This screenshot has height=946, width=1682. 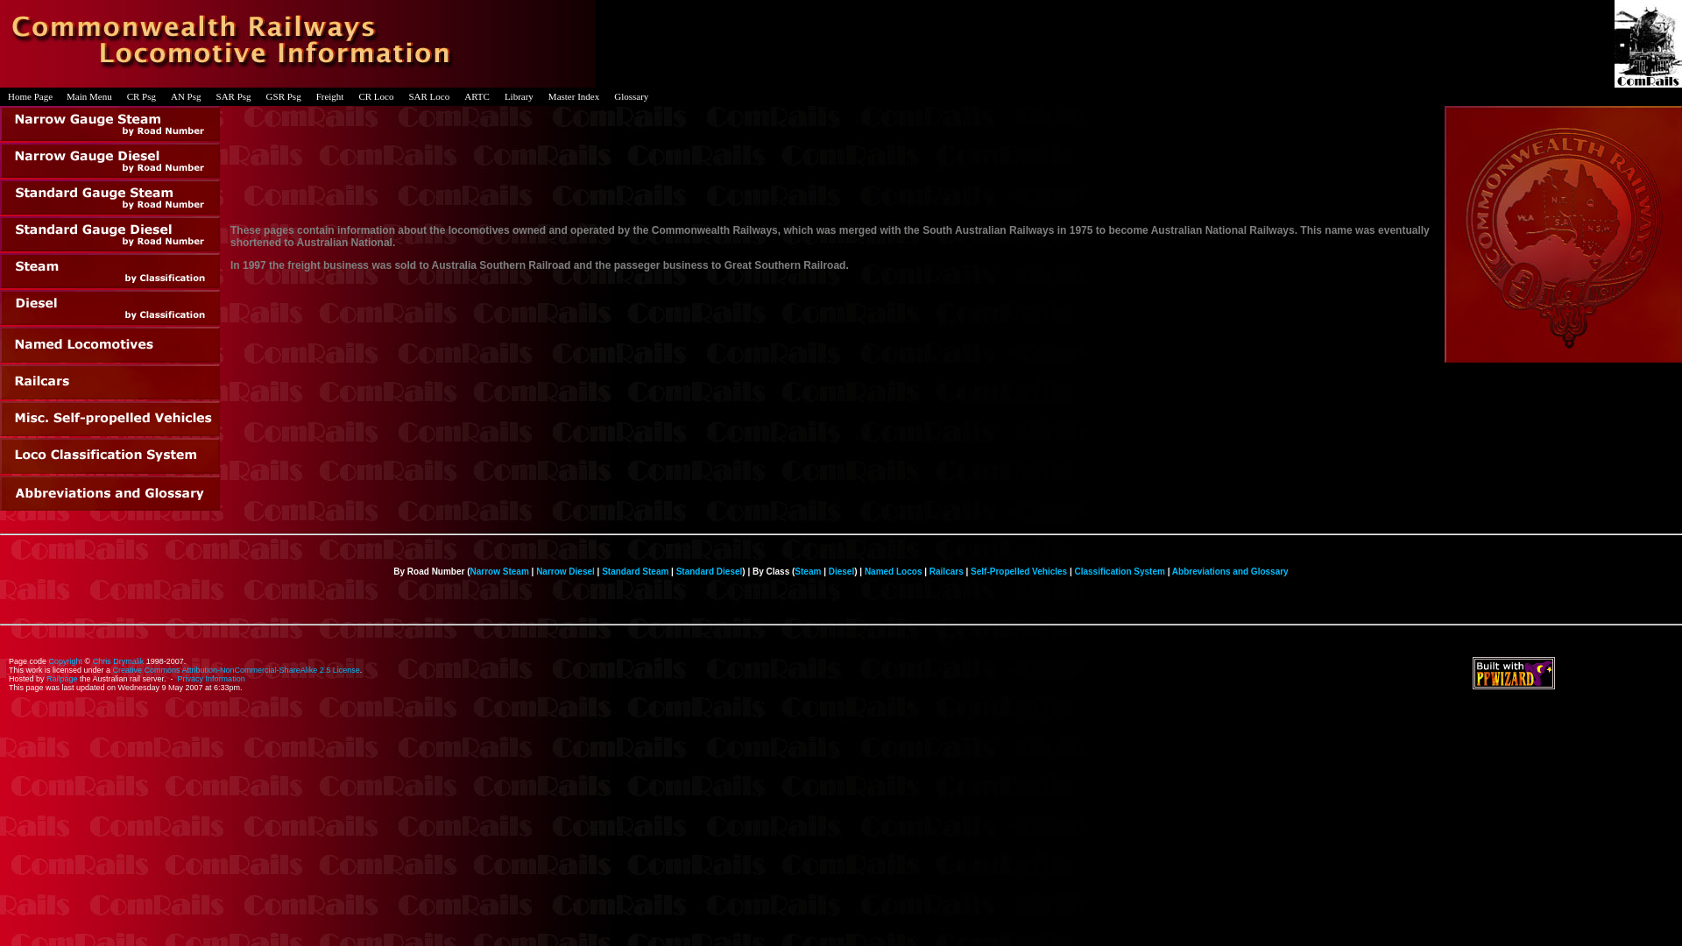 I want to click on Library, so click(x=519, y=96).